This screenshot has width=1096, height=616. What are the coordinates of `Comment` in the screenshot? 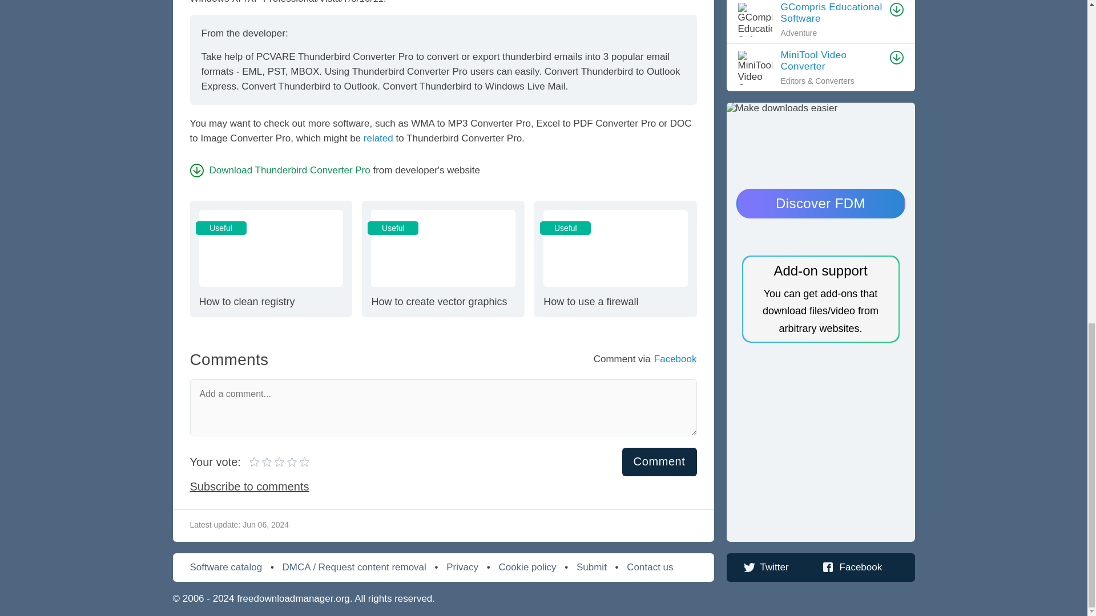 It's located at (255, 462).